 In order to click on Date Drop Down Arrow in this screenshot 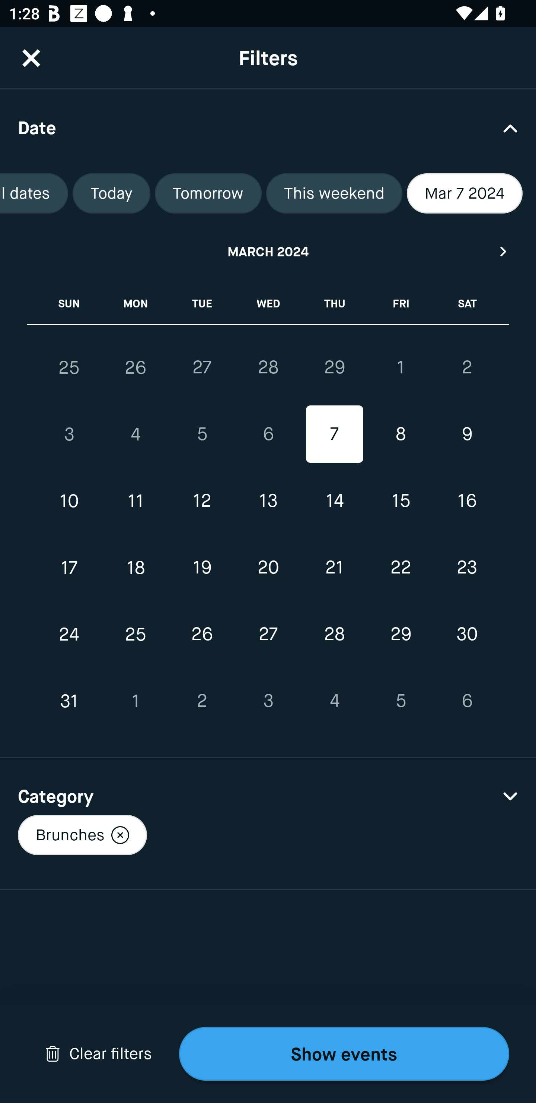, I will do `click(268, 127)`.